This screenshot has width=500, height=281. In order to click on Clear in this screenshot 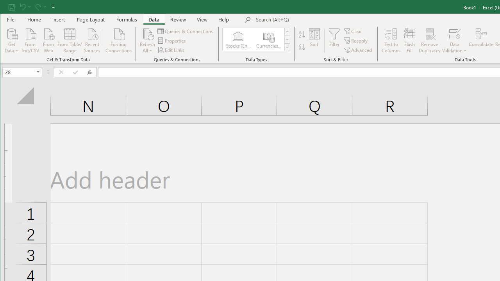, I will do `click(353, 31)`.